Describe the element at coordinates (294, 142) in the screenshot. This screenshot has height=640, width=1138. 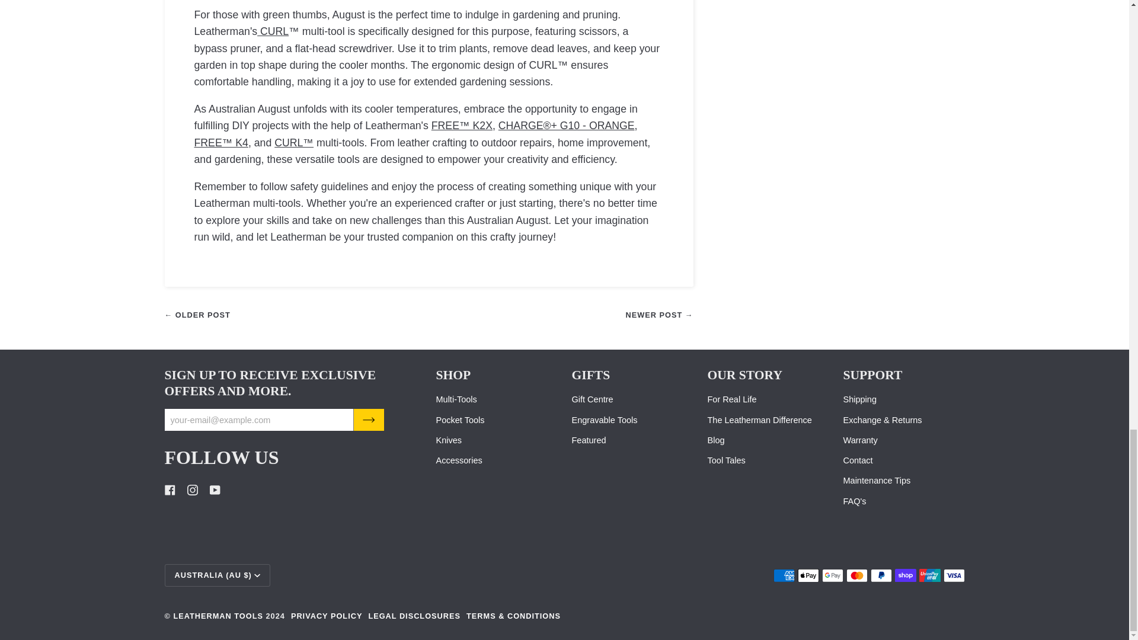
I see `Curl` at that location.